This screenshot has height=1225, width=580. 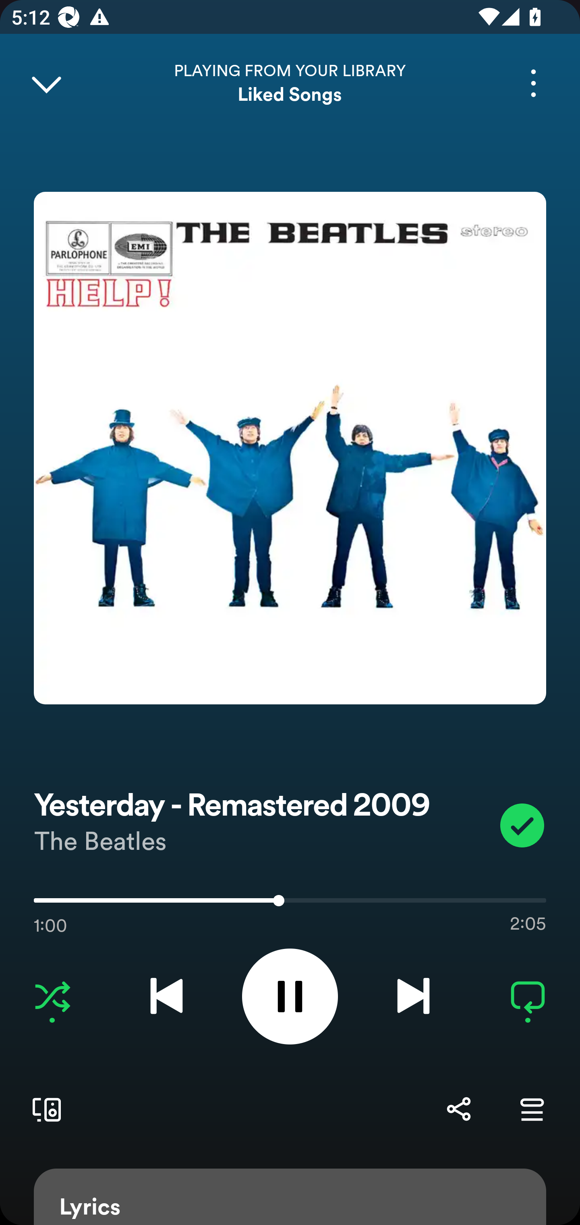 What do you see at coordinates (458, 1109) in the screenshot?
I see `Share` at bounding box center [458, 1109].